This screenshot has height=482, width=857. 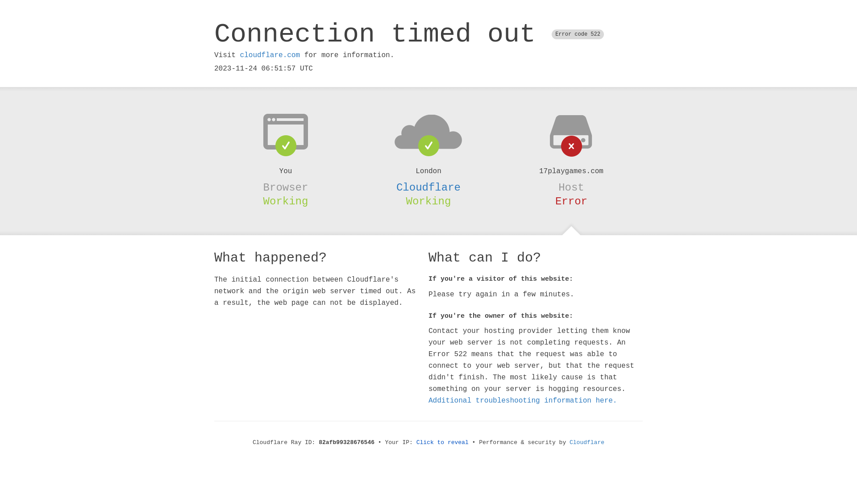 What do you see at coordinates (270, 55) in the screenshot?
I see `cloudflare.com` at bounding box center [270, 55].